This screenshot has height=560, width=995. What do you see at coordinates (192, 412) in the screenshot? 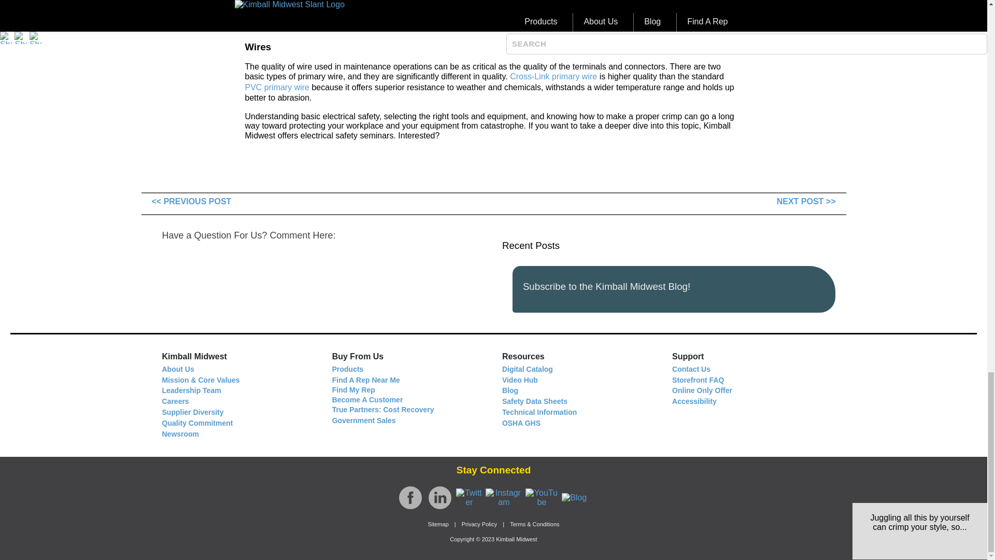
I see `Supplier Diversity` at bounding box center [192, 412].